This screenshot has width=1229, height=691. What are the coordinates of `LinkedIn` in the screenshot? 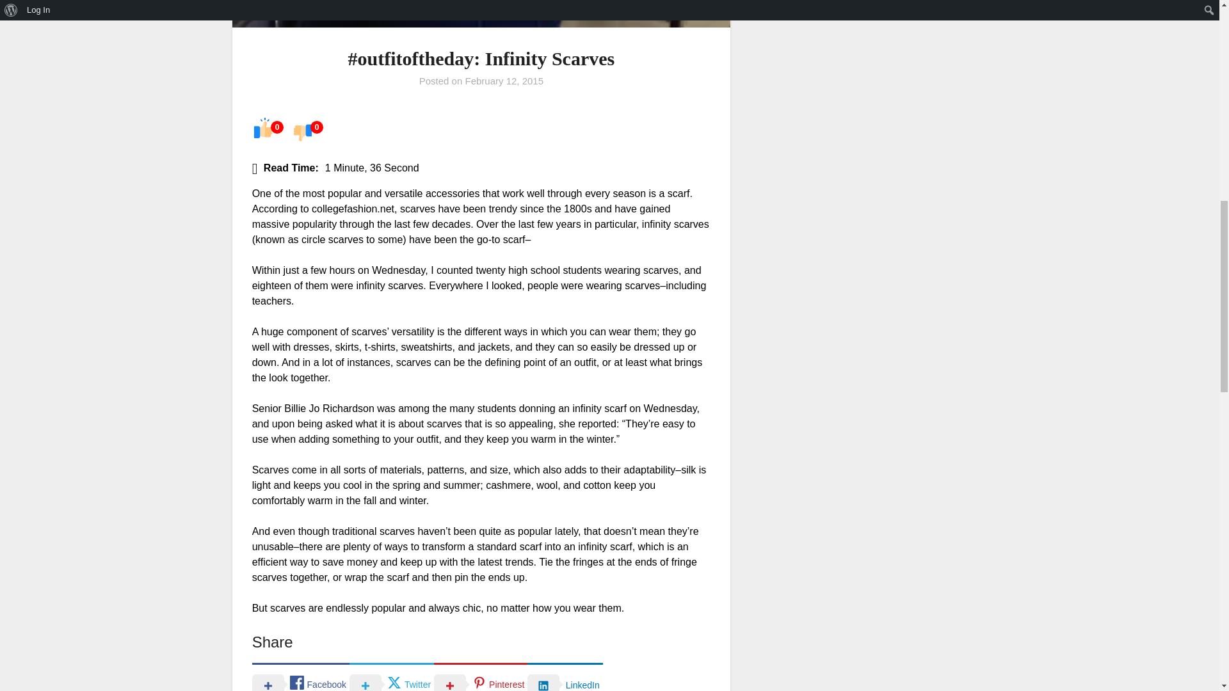 It's located at (565, 677).